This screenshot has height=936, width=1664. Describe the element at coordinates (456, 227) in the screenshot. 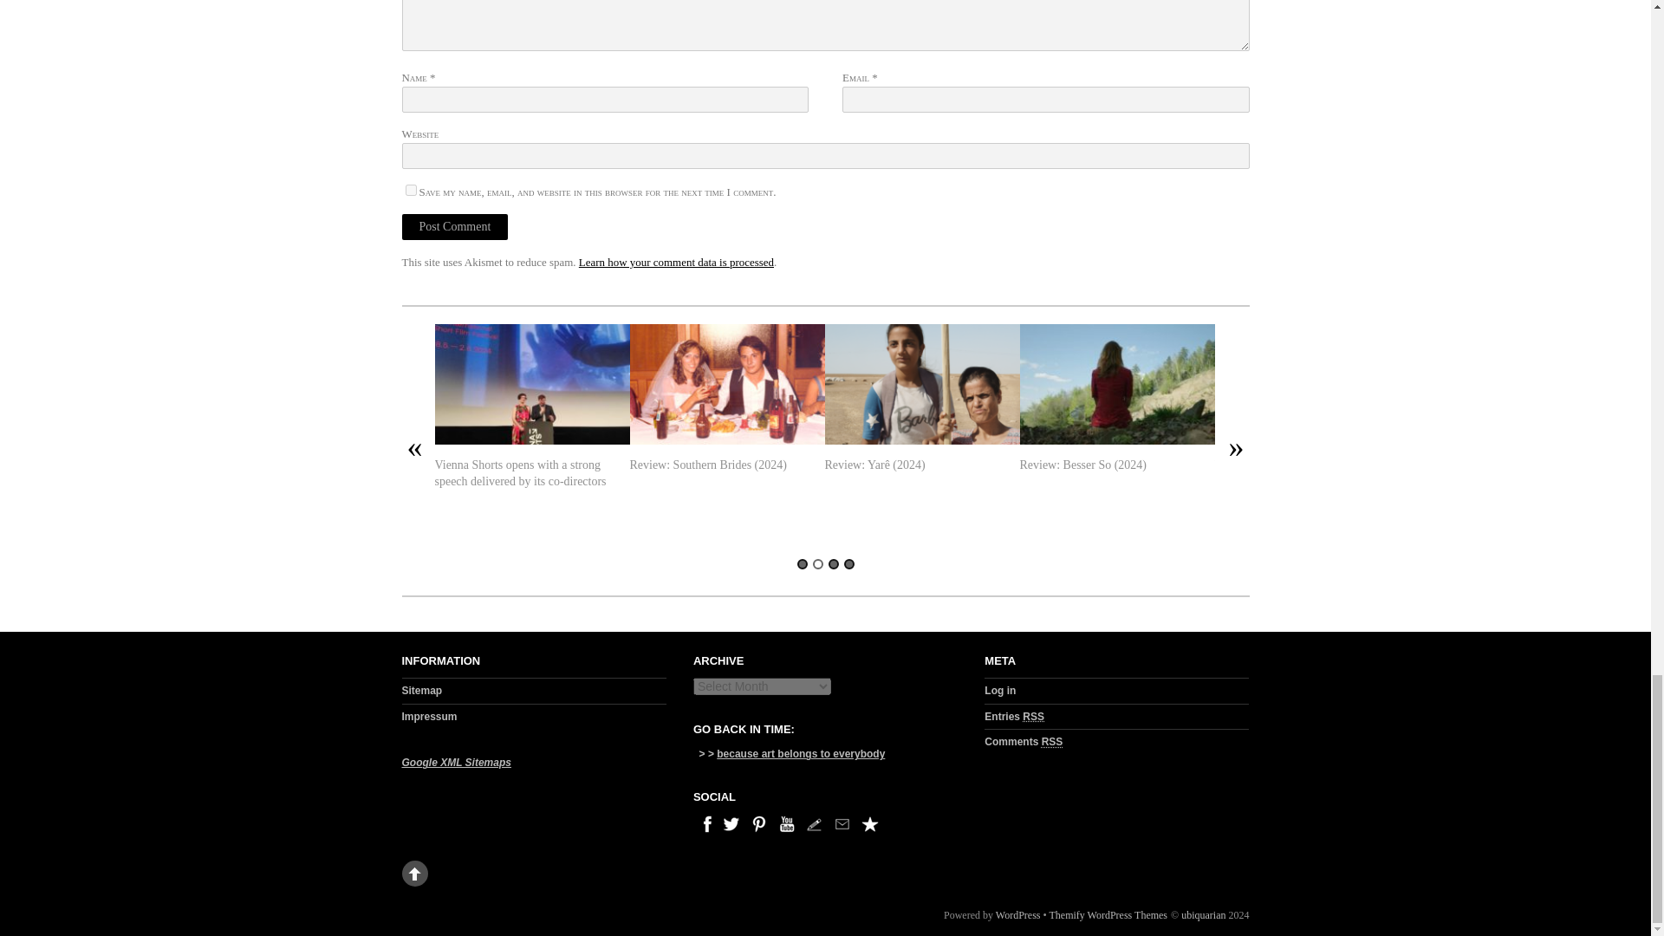

I see `Post Comment` at that location.